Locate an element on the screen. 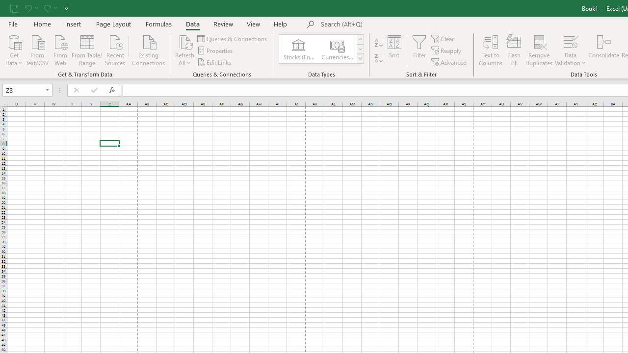  Stocks (English) is located at coordinates (298, 49).